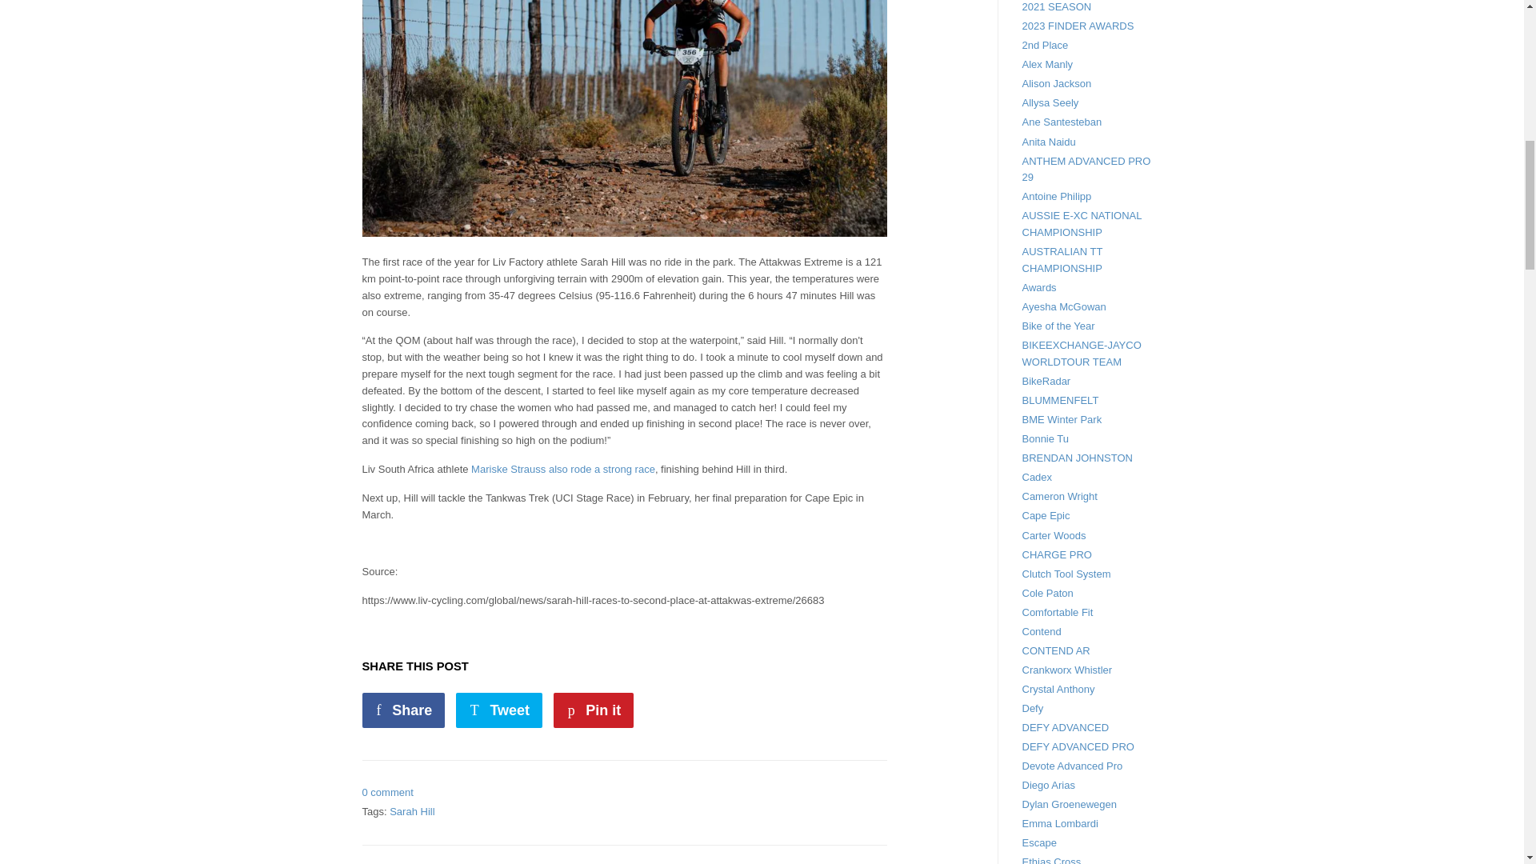  I want to click on Show articles tagged Alex Manly, so click(1048, 64).